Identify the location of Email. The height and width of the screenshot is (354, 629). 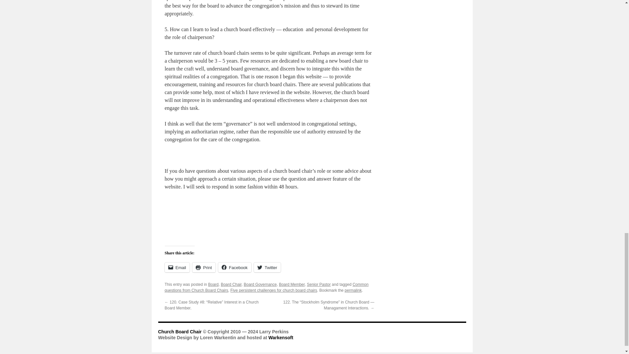
(177, 267).